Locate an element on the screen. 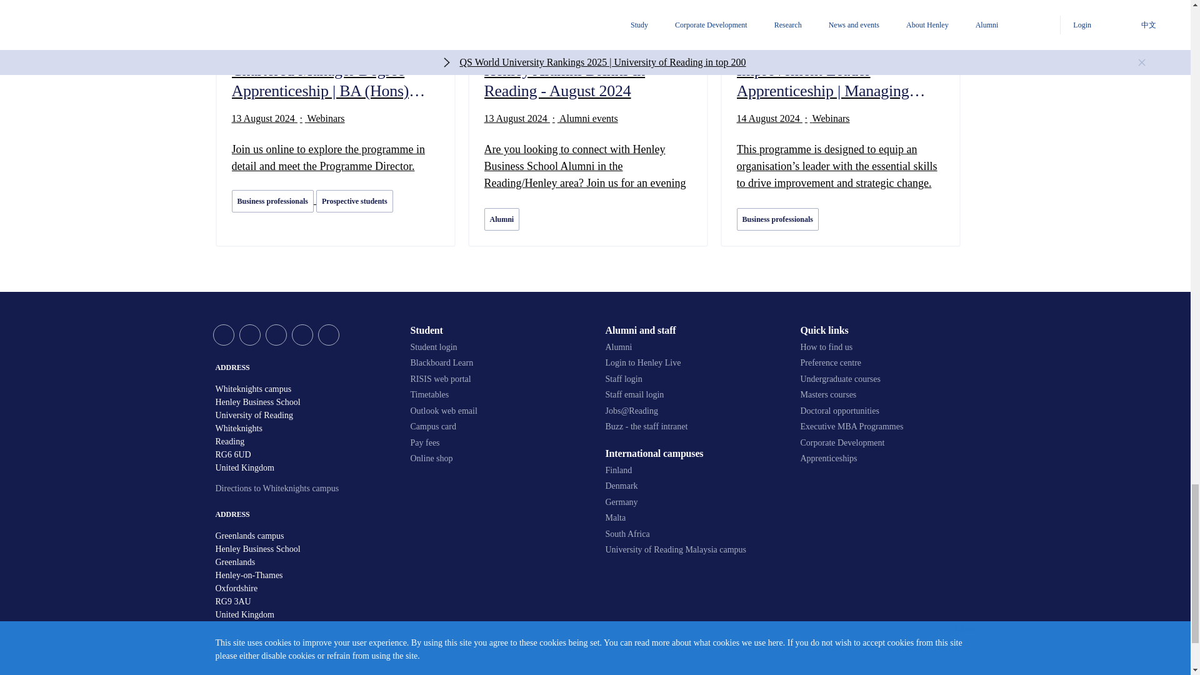 This screenshot has width=1200, height=675. YouTube is located at coordinates (276, 335).